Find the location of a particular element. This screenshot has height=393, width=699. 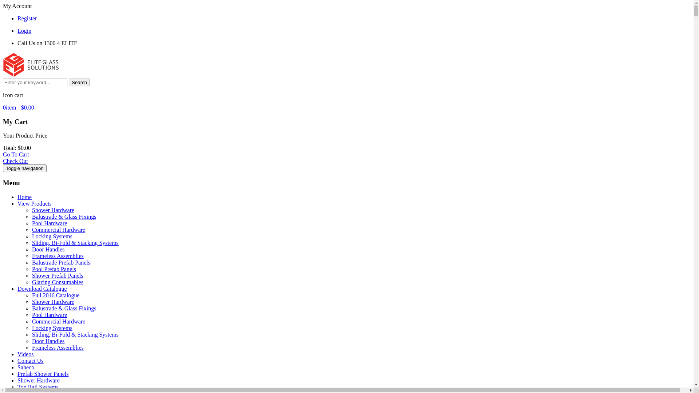

Commercial Hardware is located at coordinates (59, 230).